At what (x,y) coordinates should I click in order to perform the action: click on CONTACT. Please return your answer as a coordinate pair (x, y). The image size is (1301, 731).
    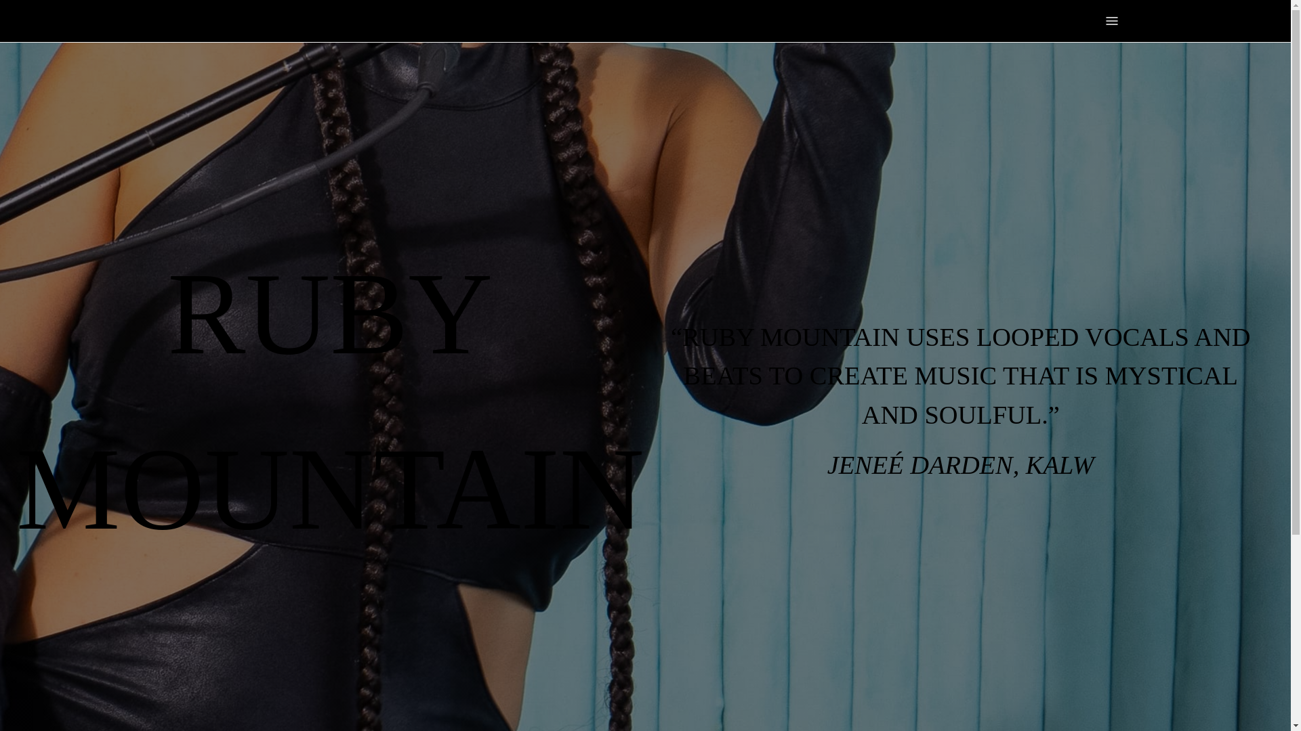
    Looking at the image, I should click on (824, 20).